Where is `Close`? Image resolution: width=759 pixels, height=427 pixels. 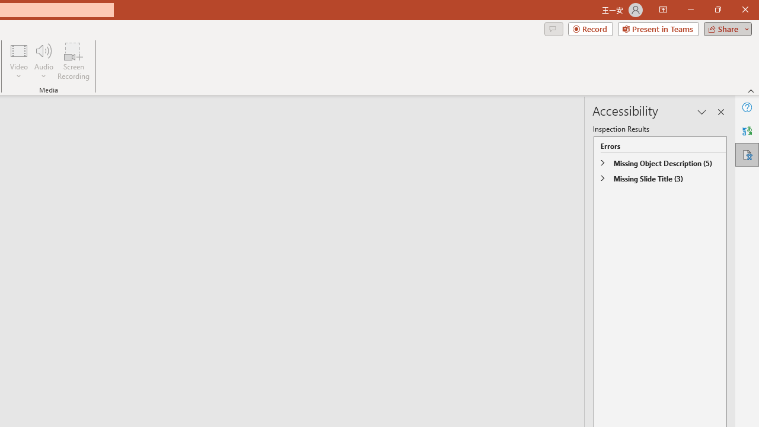 Close is located at coordinates (745, 9).